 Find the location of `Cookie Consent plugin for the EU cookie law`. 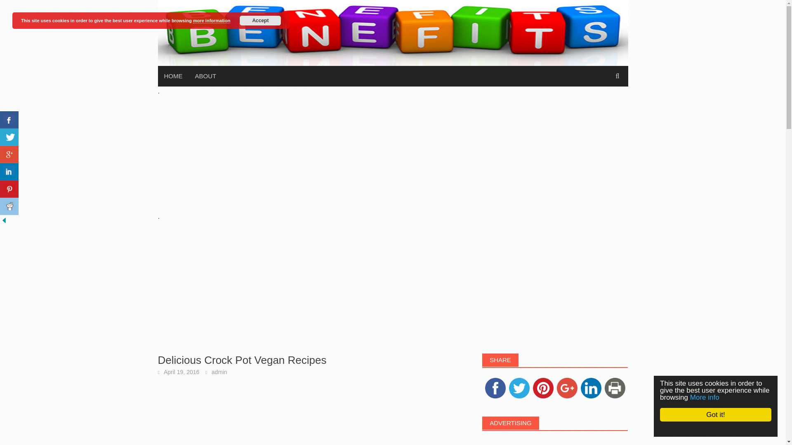

Cookie Consent plugin for the EU cookie law is located at coordinates (723, 429).